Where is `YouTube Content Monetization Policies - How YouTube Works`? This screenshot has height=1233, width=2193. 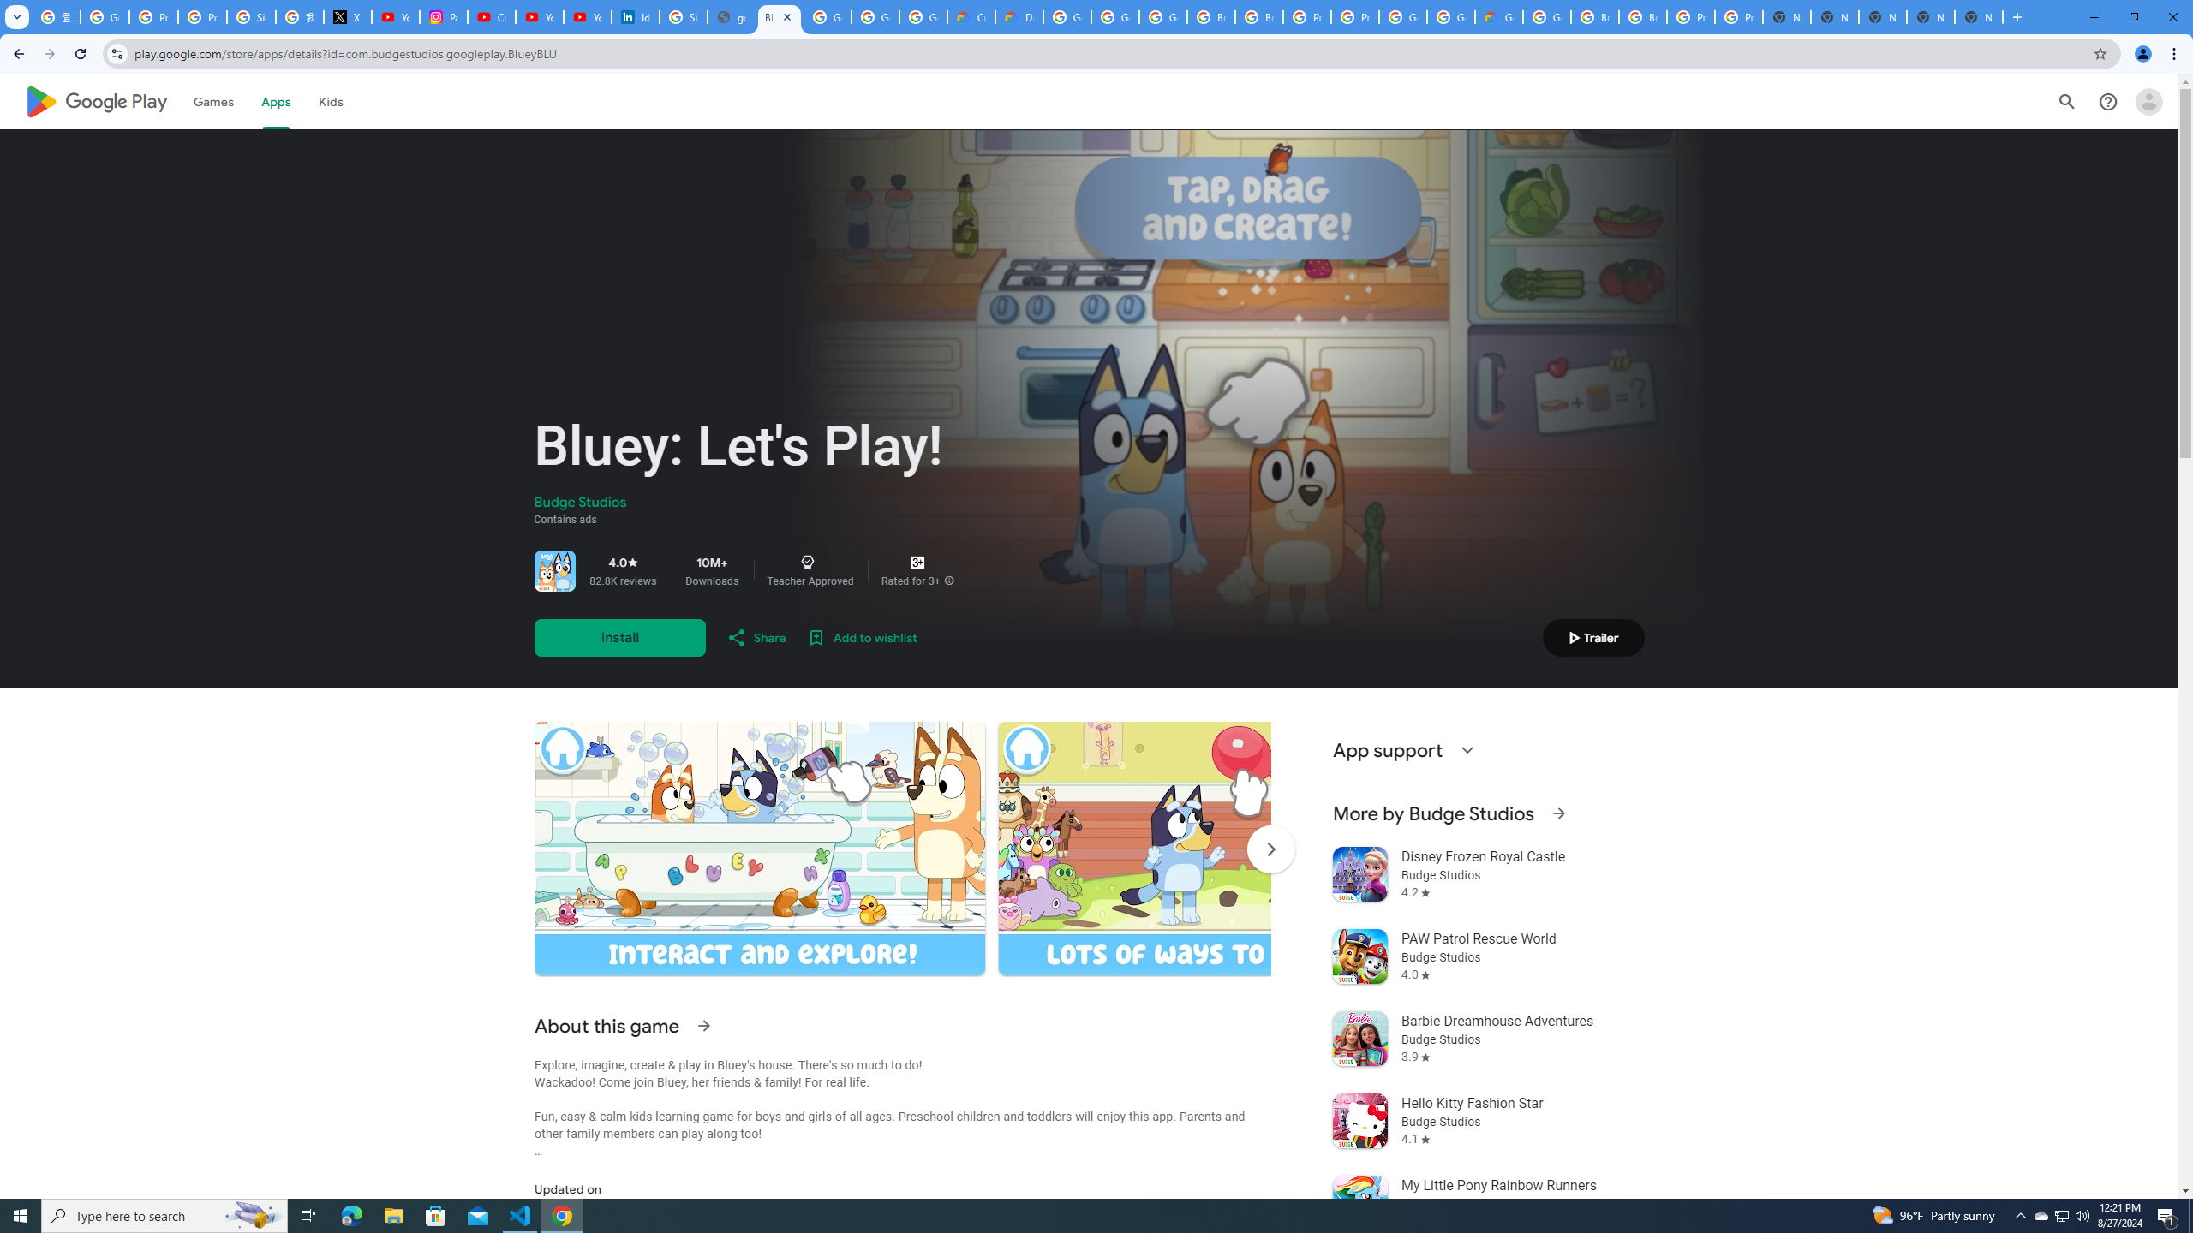 YouTube Content Monetization Policies - How YouTube Works is located at coordinates (396, 17).